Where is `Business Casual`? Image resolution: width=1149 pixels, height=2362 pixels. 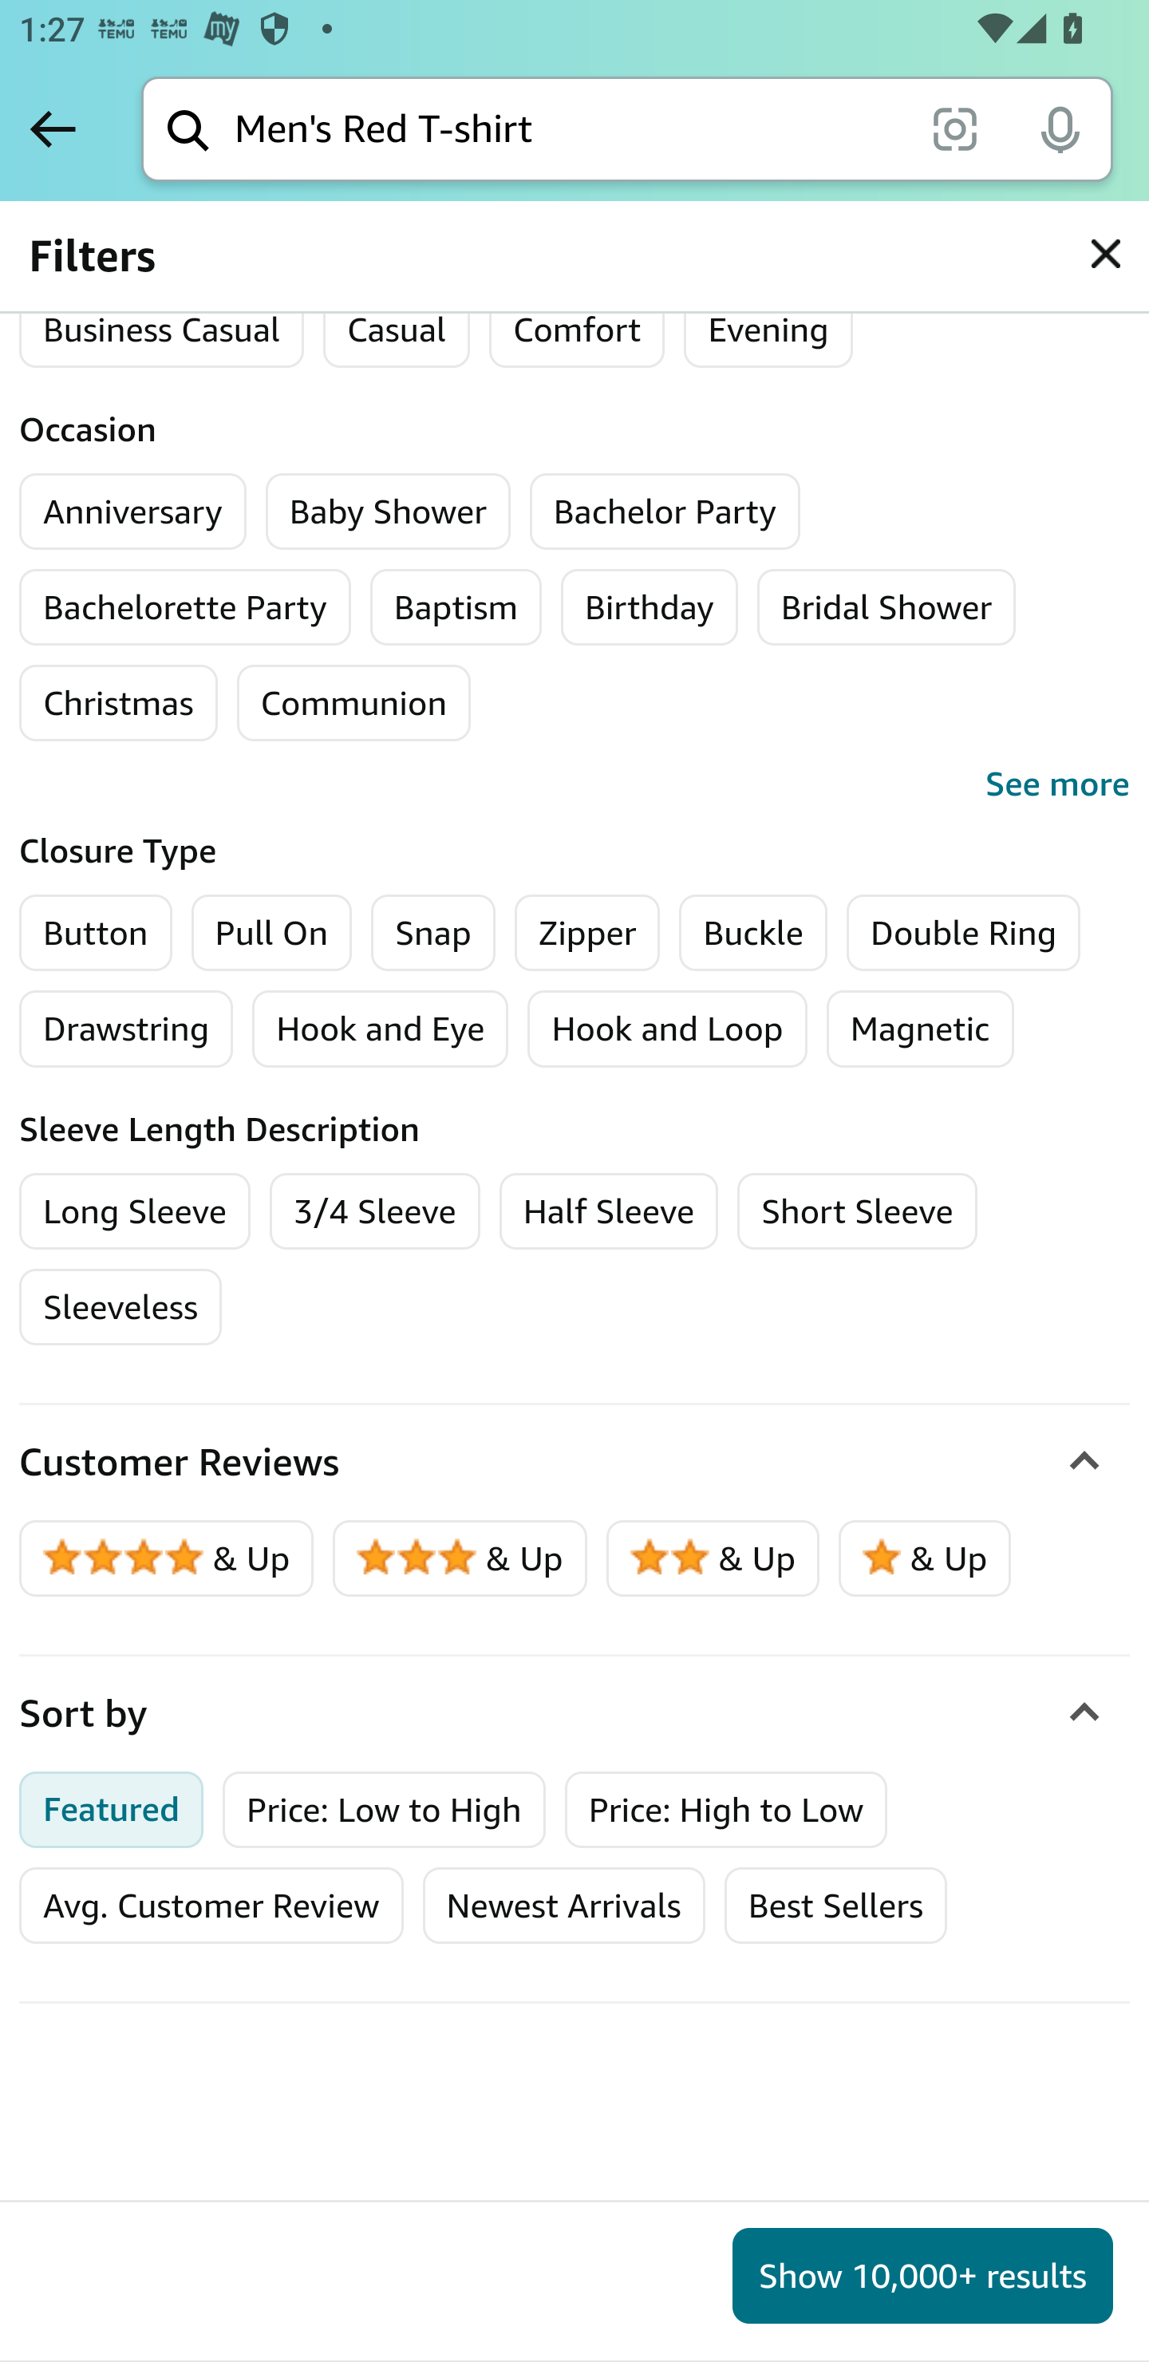 Business Casual is located at coordinates (161, 329).